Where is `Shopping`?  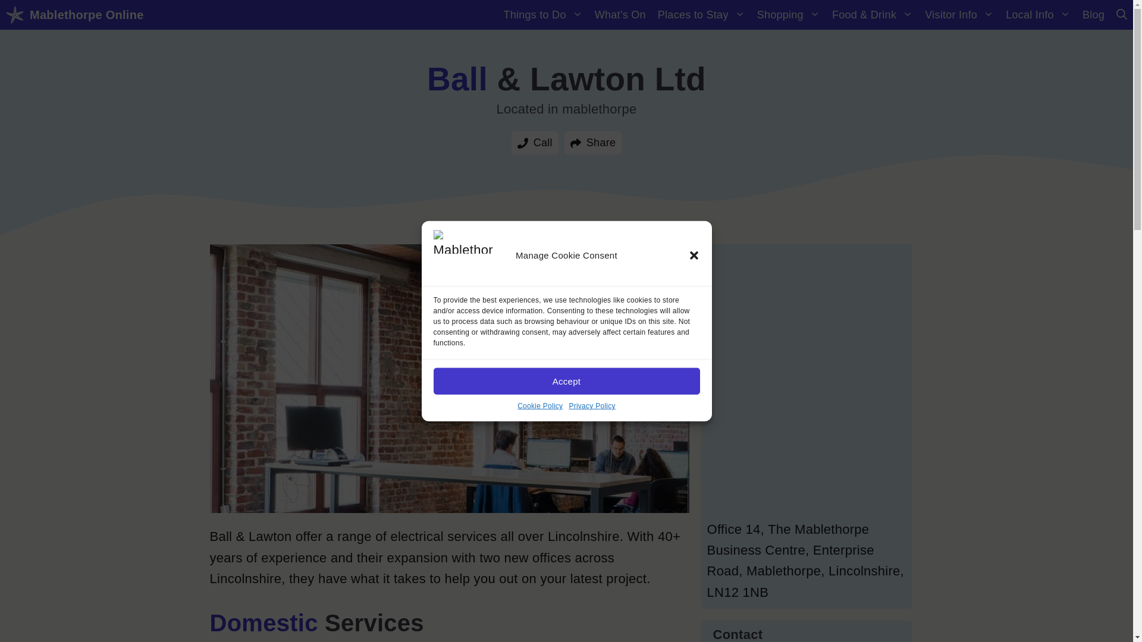 Shopping is located at coordinates (789, 14).